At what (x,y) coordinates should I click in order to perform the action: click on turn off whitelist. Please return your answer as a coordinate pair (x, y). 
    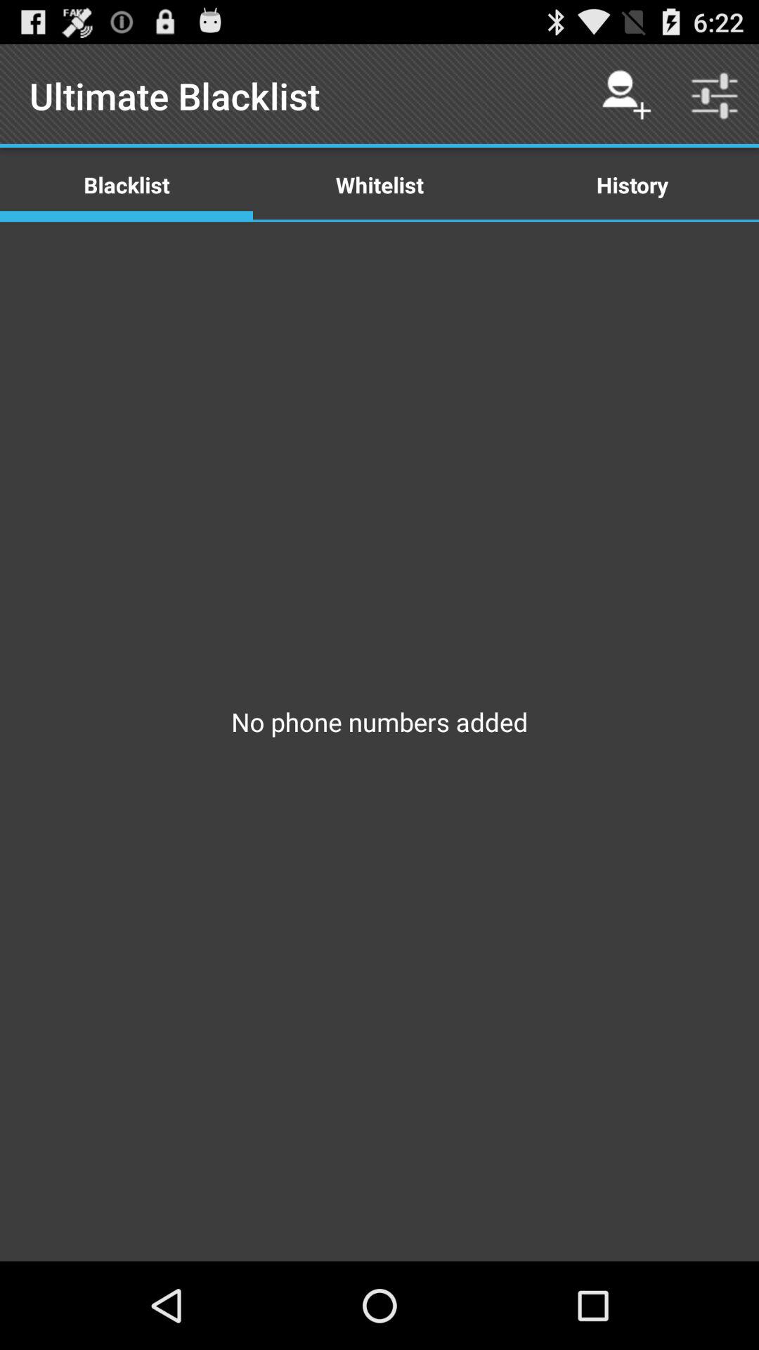
    Looking at the image, I should click on (379, 184).